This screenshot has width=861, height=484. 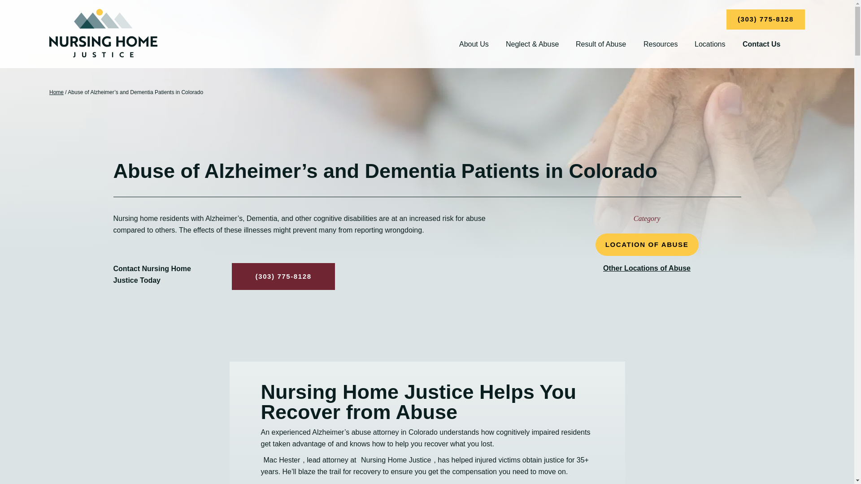 I want to click on Contact Us, so click(x=761, y=44).